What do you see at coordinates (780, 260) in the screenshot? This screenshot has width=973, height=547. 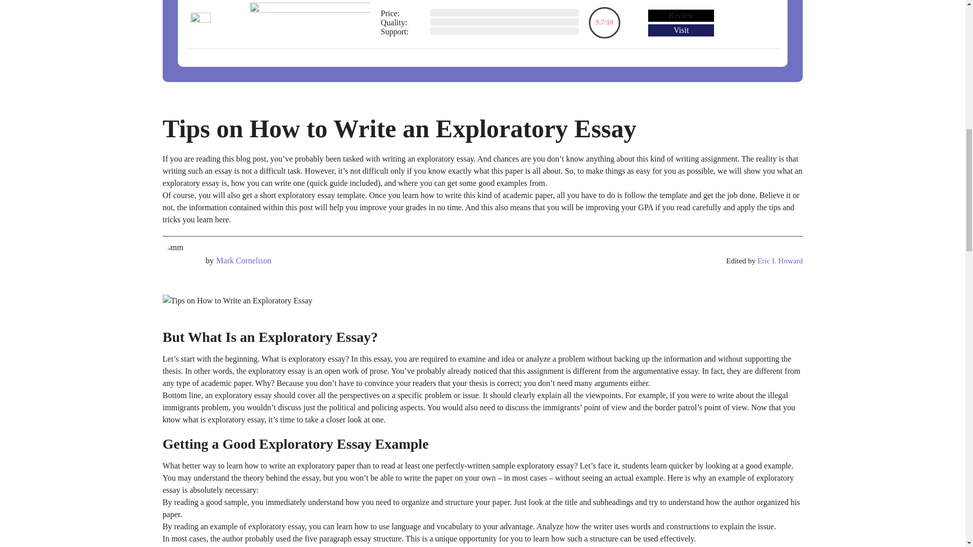 I see `Eric I. Howard` at bounding box center [780, 260].